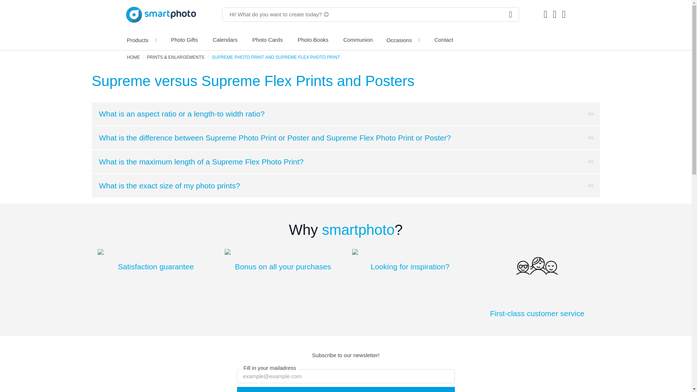  What do you see at coordinates (537, 283) in the screenshot?
I see `First-class customer service` at bounding box center [537, 283].